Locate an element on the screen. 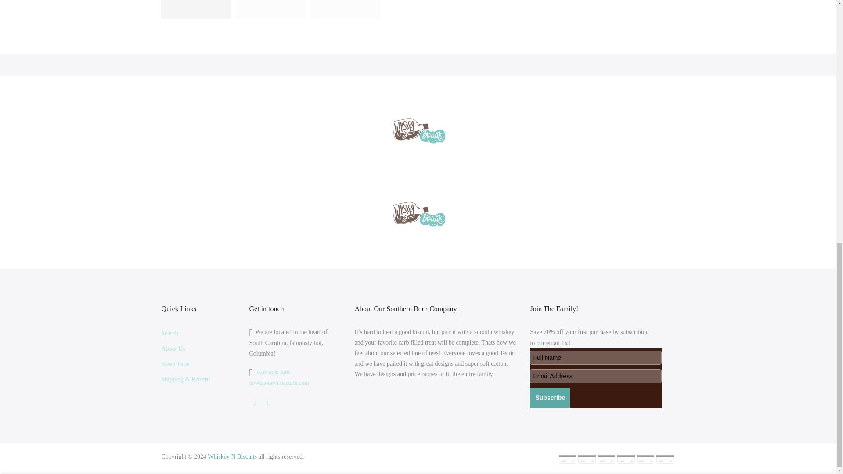  About Us is located at coordinates (173, 348).